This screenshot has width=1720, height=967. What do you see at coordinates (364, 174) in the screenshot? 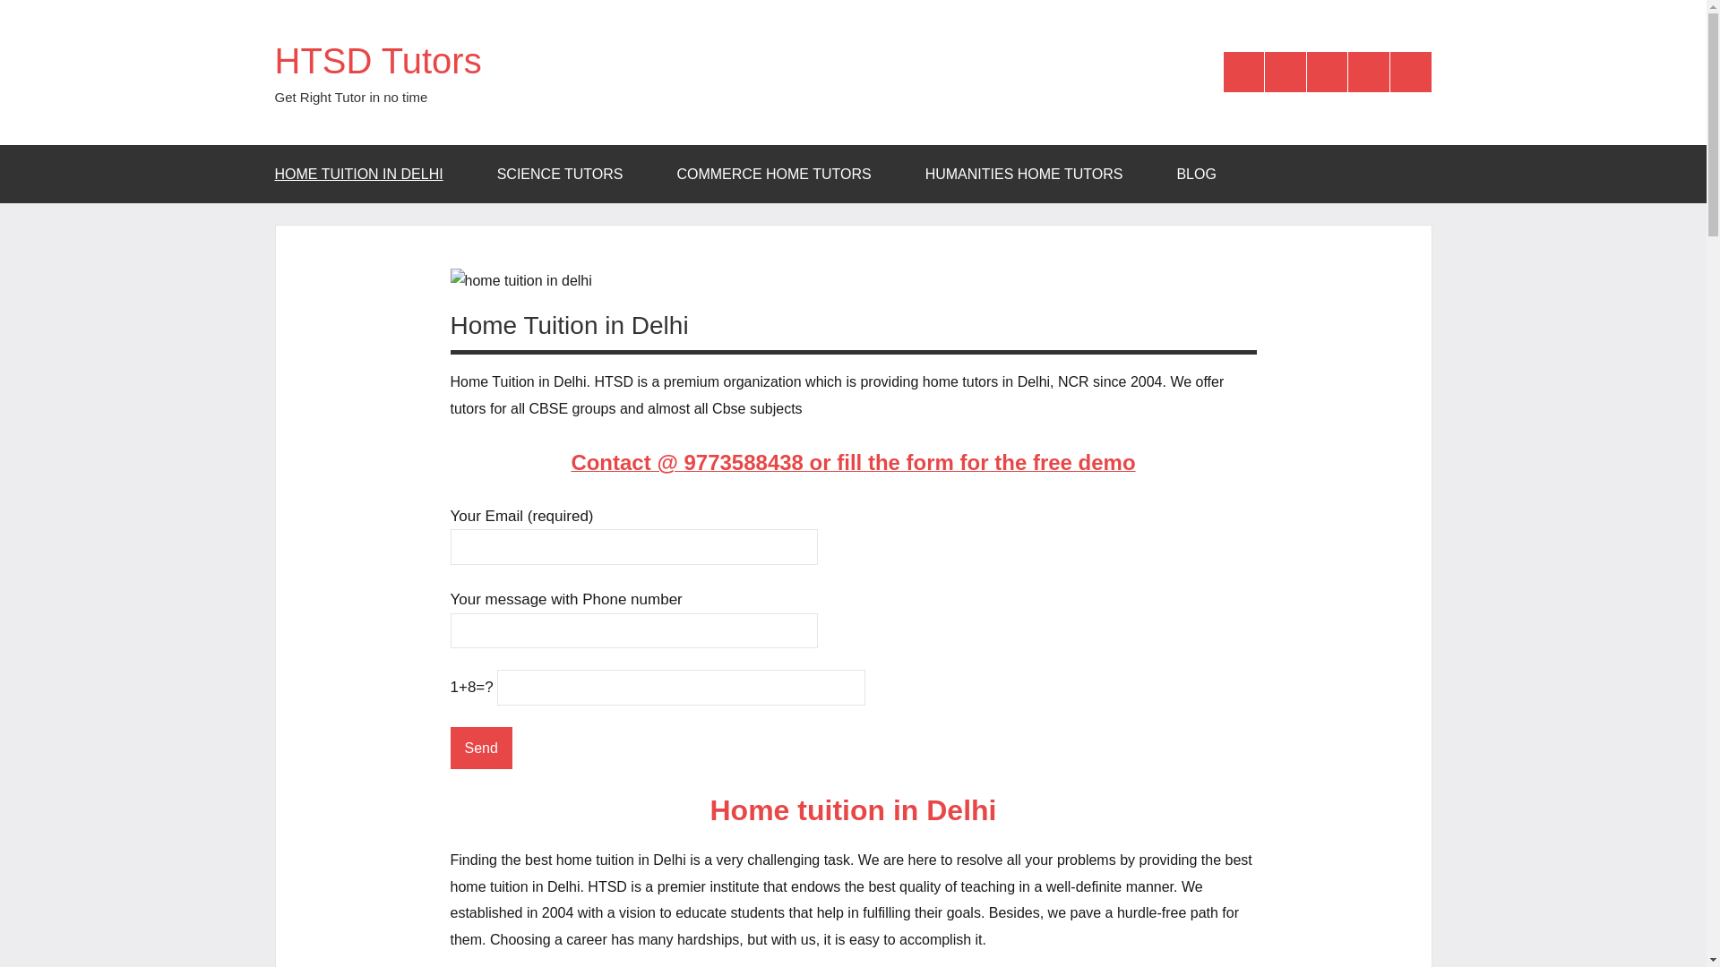
I see `HOME TUITION IN DELHI` at bounding box center [364, 174].